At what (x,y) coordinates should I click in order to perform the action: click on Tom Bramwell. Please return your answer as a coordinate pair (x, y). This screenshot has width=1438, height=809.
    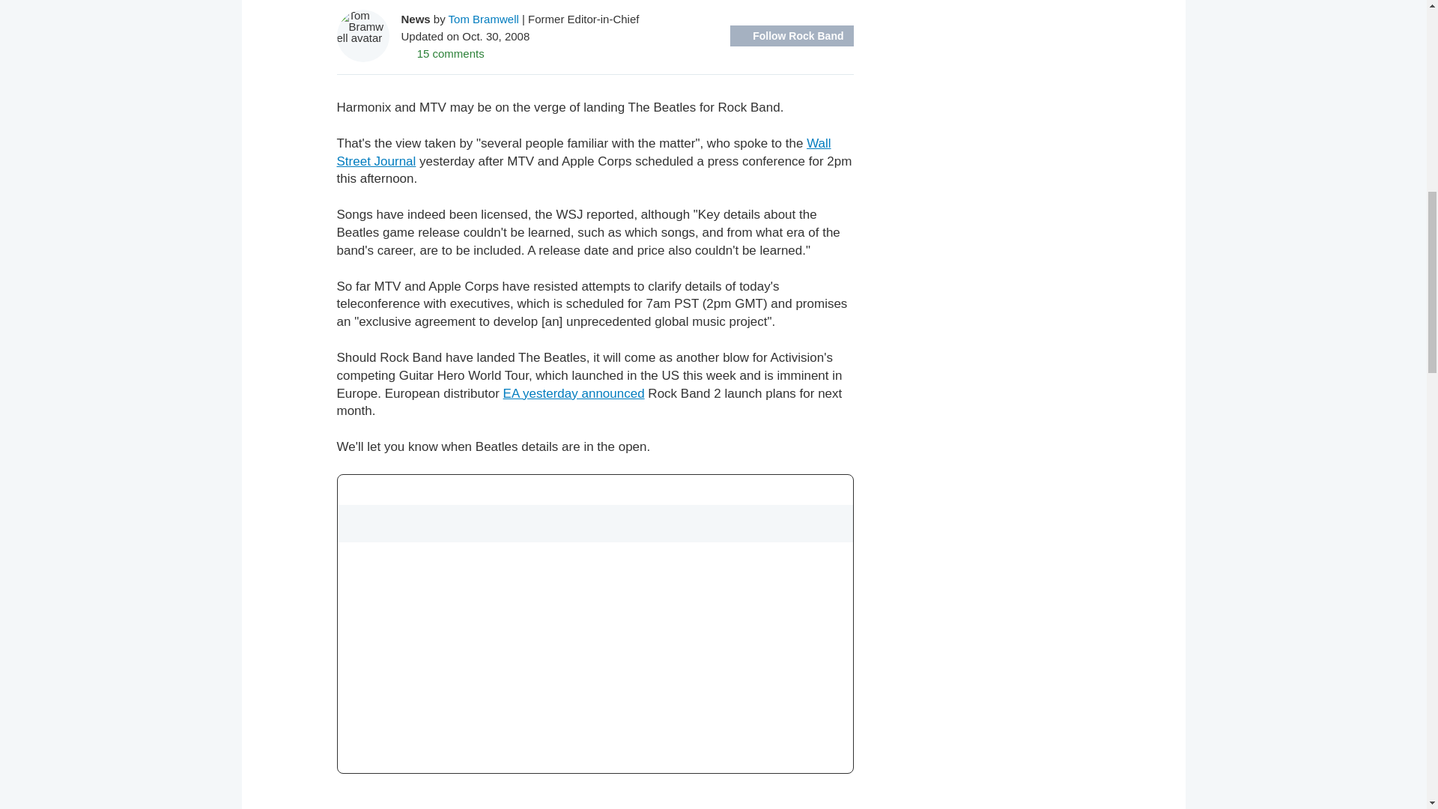
    Looking at the image, I should click on (484, 18).